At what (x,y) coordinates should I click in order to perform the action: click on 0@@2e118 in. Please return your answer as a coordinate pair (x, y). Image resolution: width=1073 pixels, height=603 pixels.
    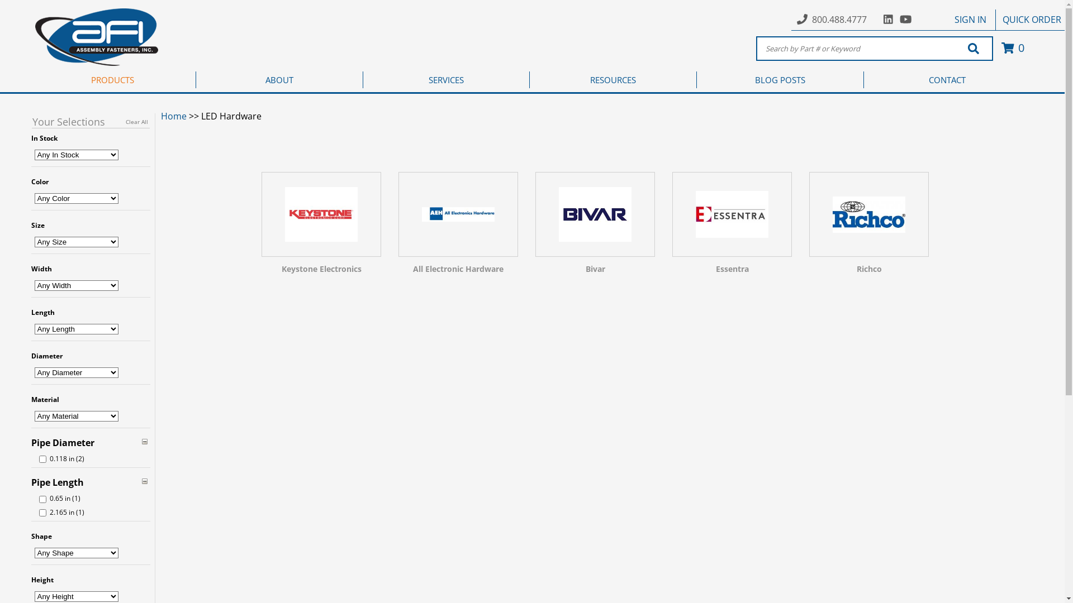
    Looking at the image, I should click on (42, 459).